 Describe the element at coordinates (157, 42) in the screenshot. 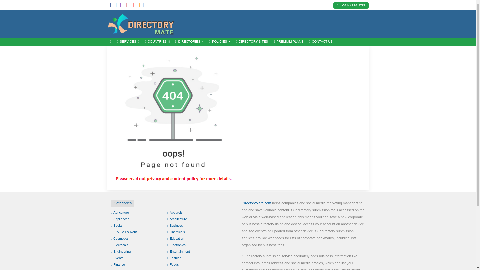

I see `COUNTRIES` at that location.